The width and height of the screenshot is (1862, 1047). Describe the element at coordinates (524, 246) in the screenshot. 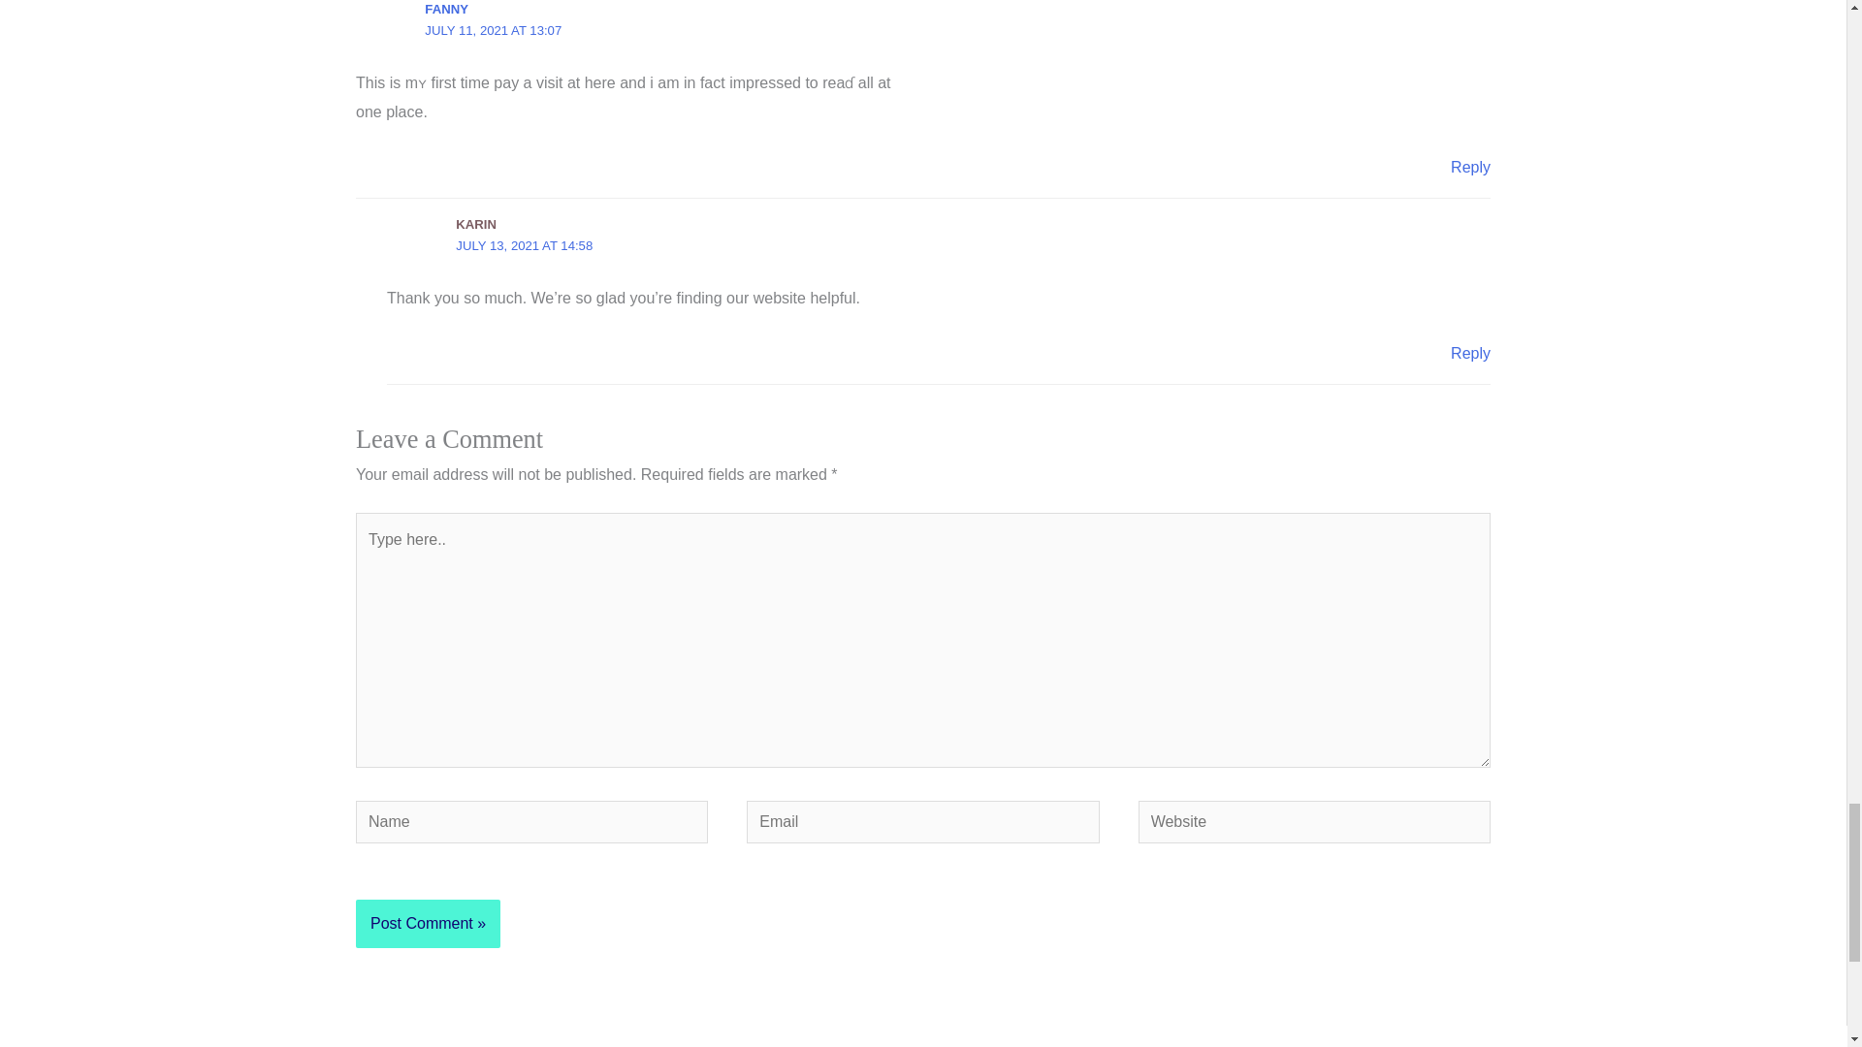

I see `JULY 13, 2021 AT 14:58` at that location.